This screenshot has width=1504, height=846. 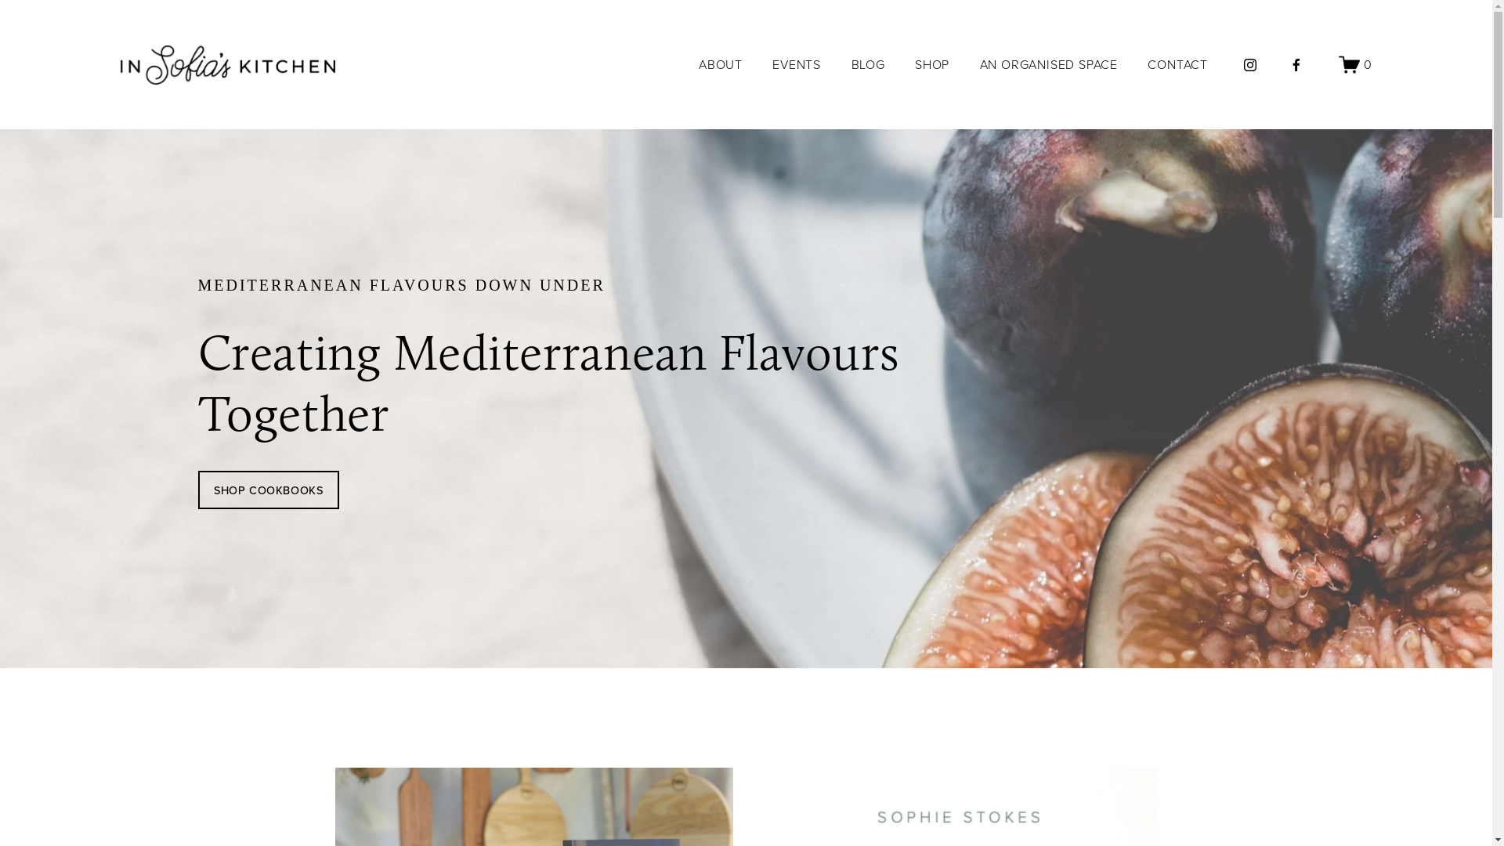 I want to click on AN ORGANISED SPACE, so click(x=1049, y=64).